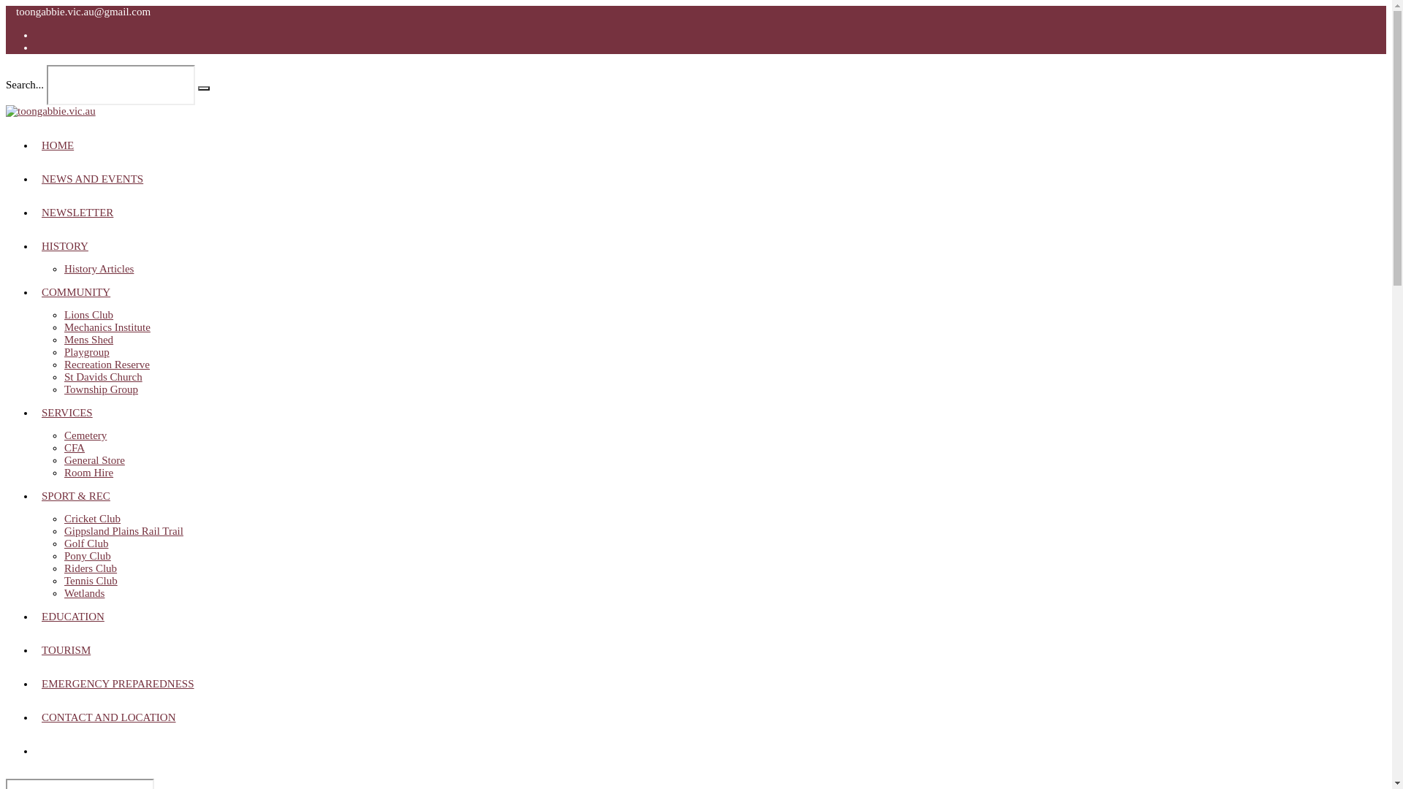  What do you see at coordinates (88, 556) in the screenshot?
I see `Pony Club` at bounding box center [88, 556].